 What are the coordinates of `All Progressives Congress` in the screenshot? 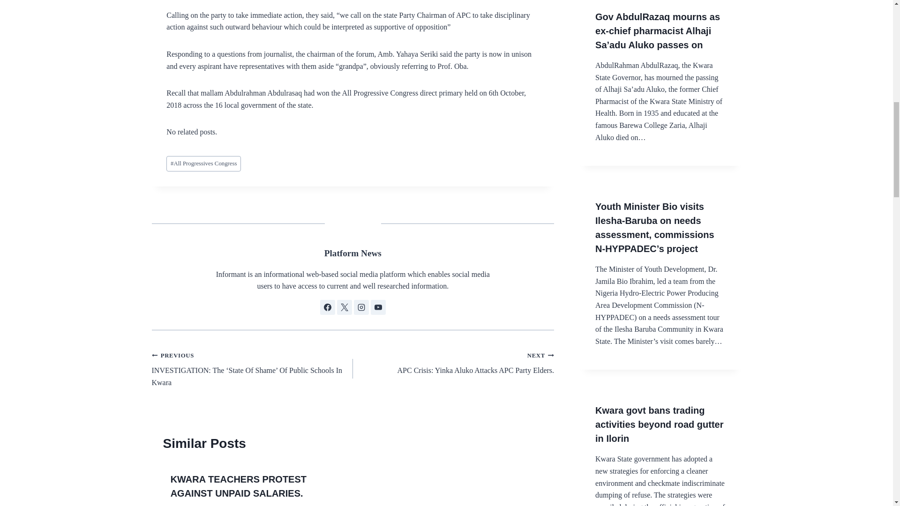 It's located at (327, 307).